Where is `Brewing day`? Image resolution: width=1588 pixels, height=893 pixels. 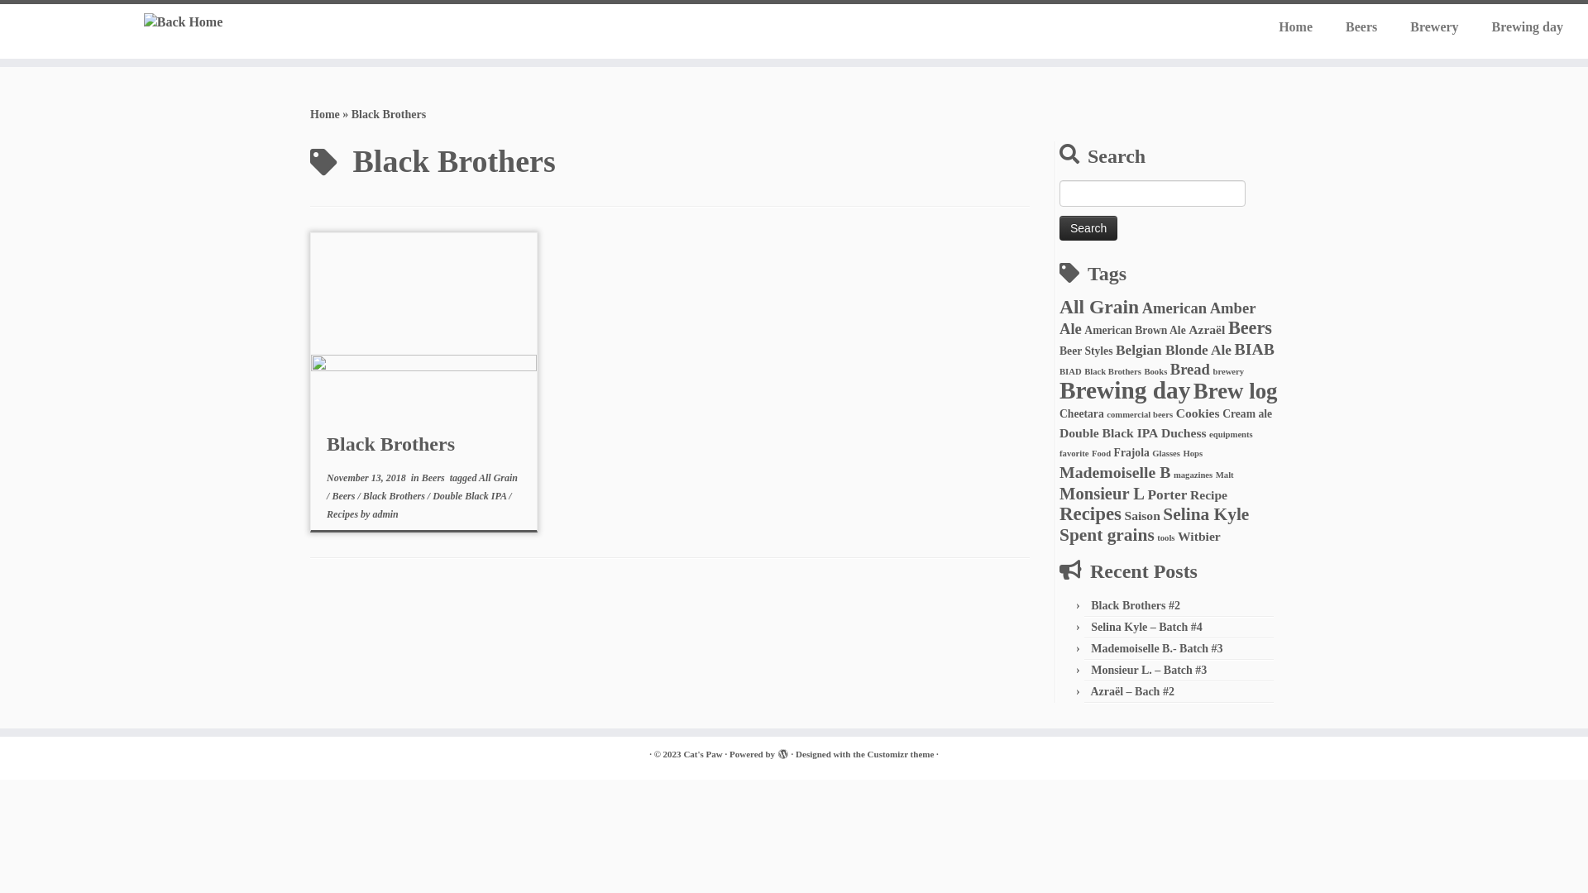
Brewing day is located at coordinates (1519, 27).